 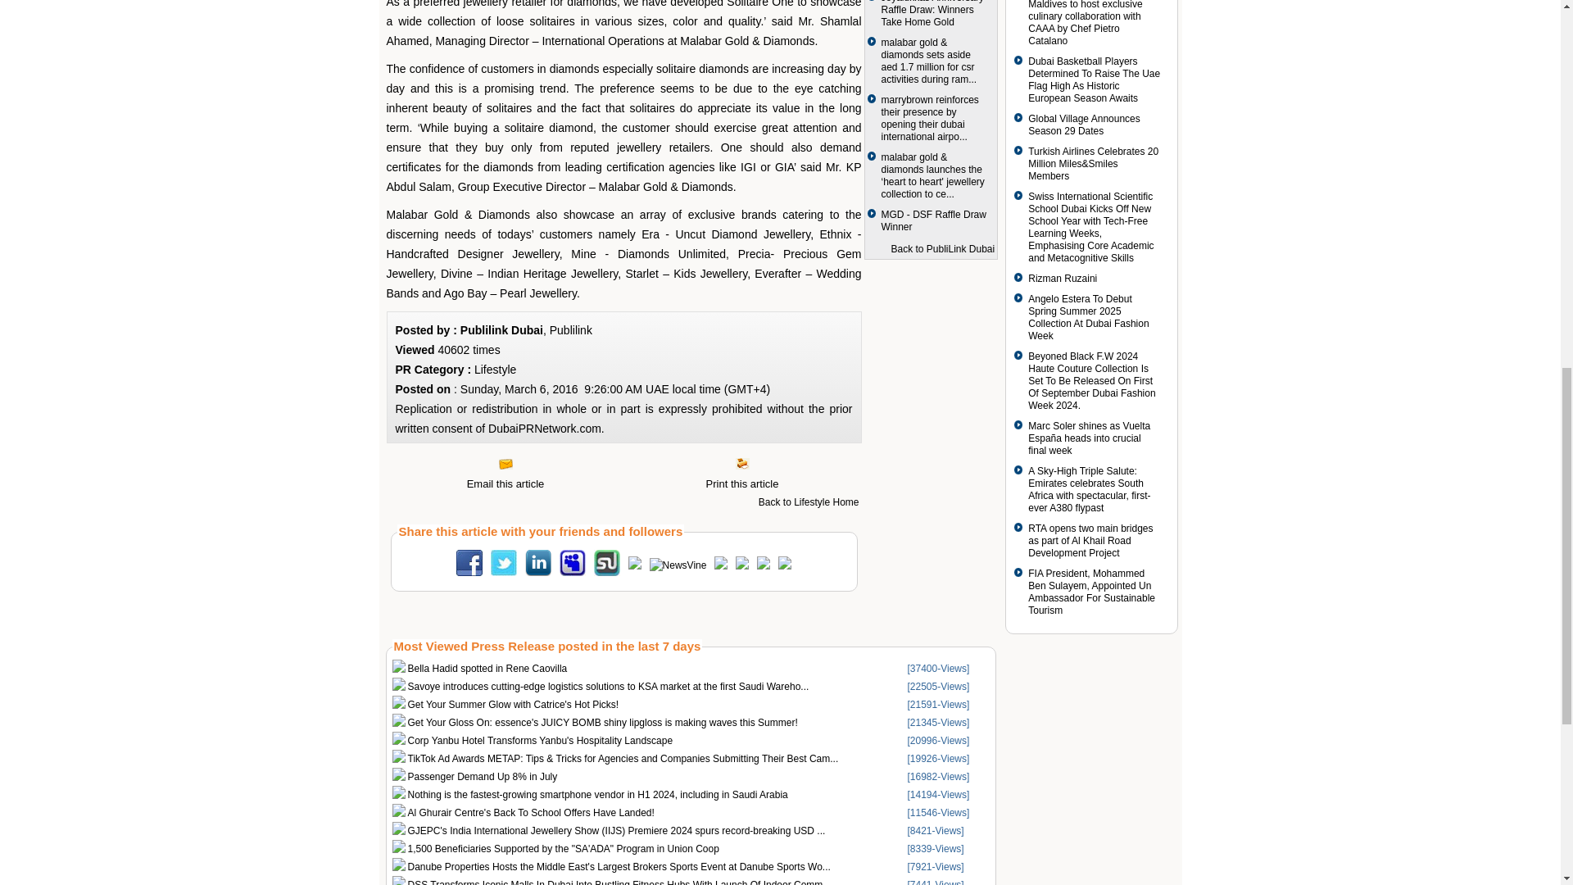 What do you see at coordinates (538, 573) in the screenshot?
I see `Linkedin` at bounding box center [538, 573].